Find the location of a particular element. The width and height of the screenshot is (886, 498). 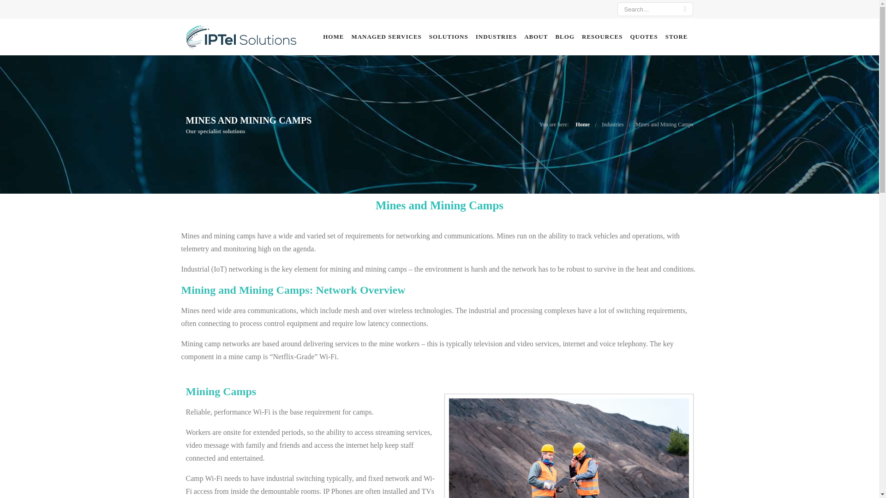

QUOTES is located at coordinates (644, 37).